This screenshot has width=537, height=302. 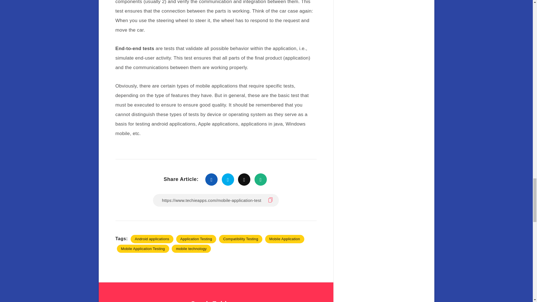 What do you see at coordinates (152, 239) in the screenshot?
I see `Android applications` at bounding box center [152, 239].